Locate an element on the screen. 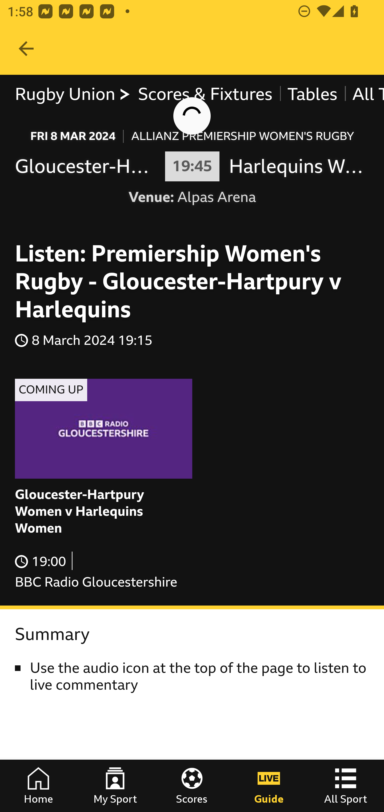 This screenshot has width=384, height=812. Tables is located at coordinates (312, 94).